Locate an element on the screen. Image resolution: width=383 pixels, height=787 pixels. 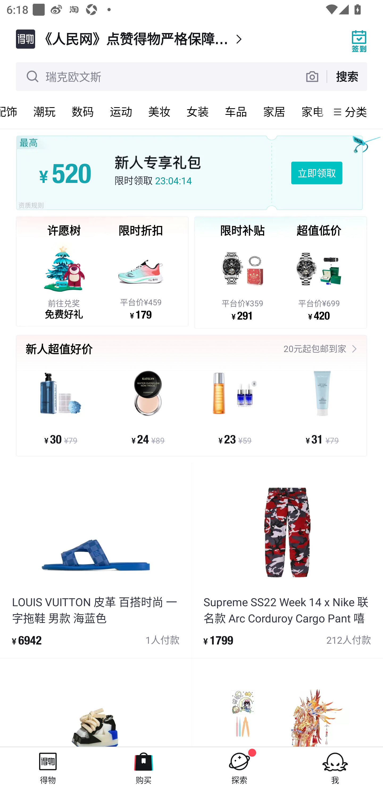
¥ 23 ¥59 is located at coordinates (235, 407).